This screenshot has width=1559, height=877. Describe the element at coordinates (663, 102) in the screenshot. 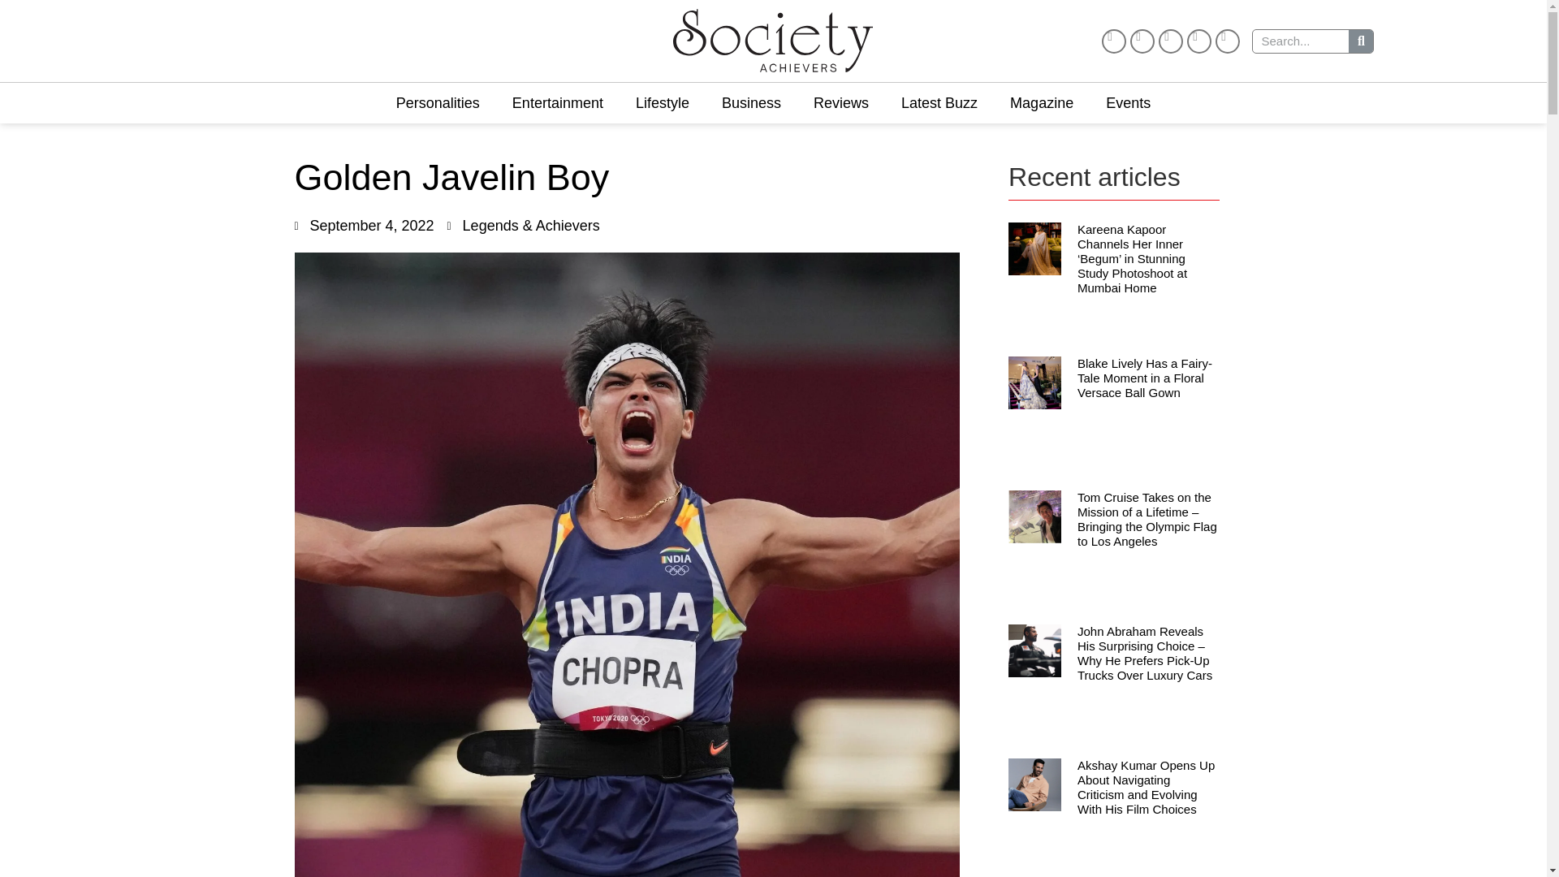

I see `Lifestyle` at that location.